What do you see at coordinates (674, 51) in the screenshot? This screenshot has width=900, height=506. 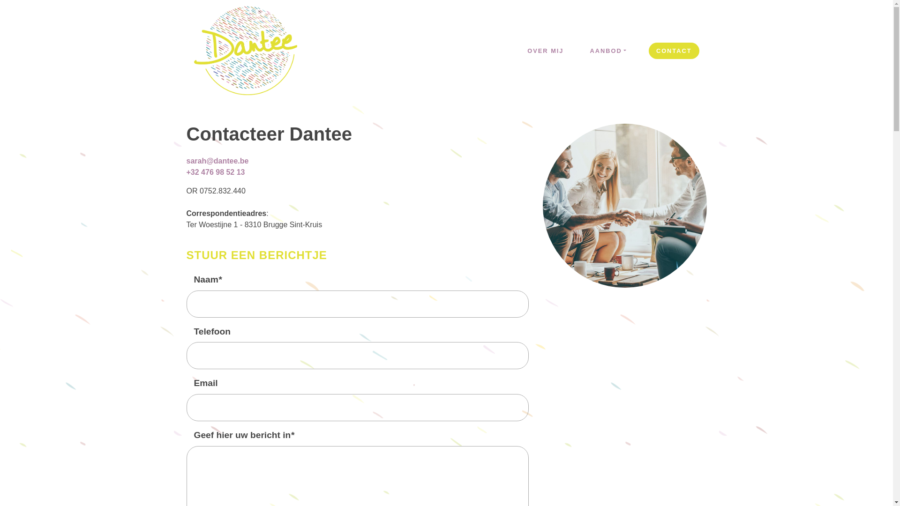 I see `CONTACT` at bounding box center [674, 51].